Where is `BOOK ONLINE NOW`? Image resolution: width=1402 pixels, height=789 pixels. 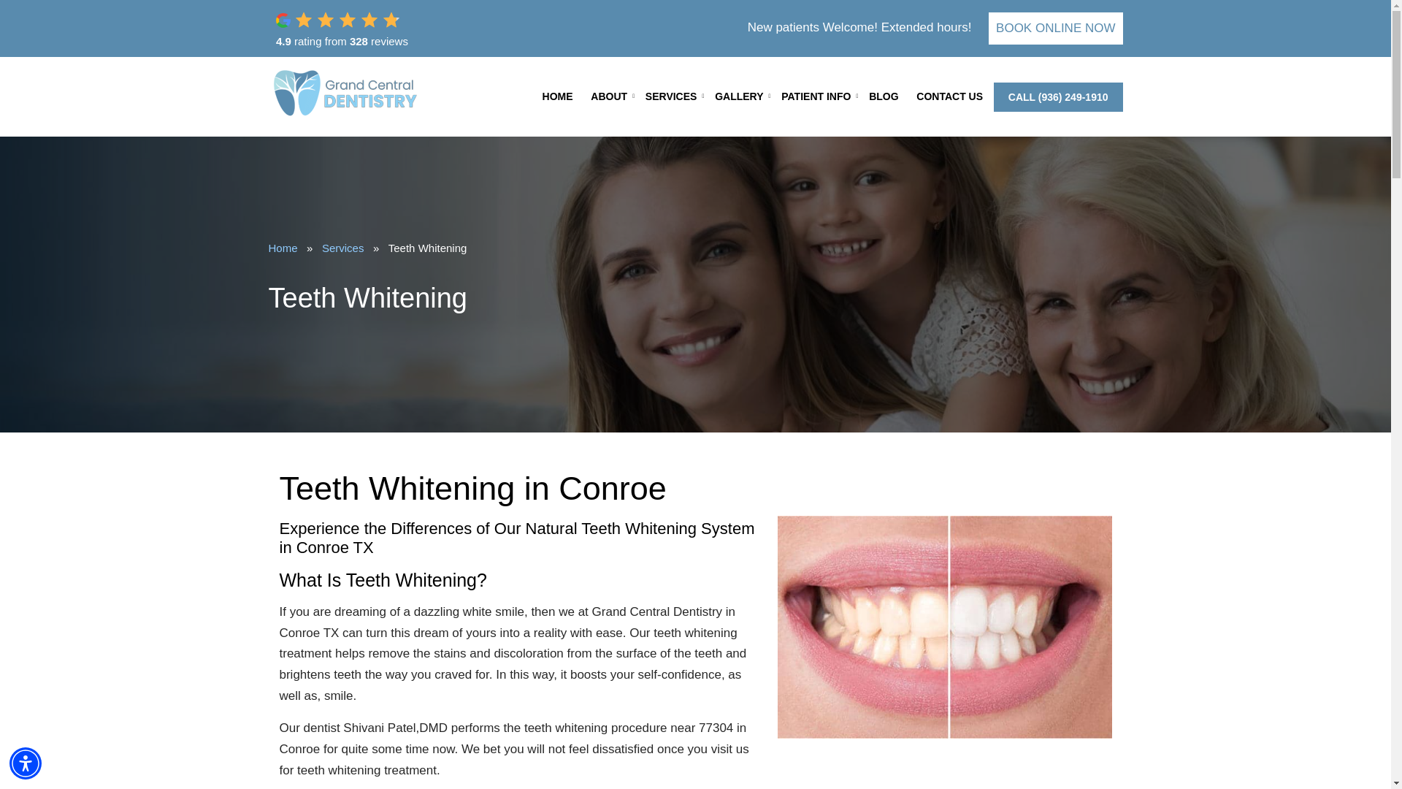
BOOK ONLINE NOW is located at coordinates (1055, 28).